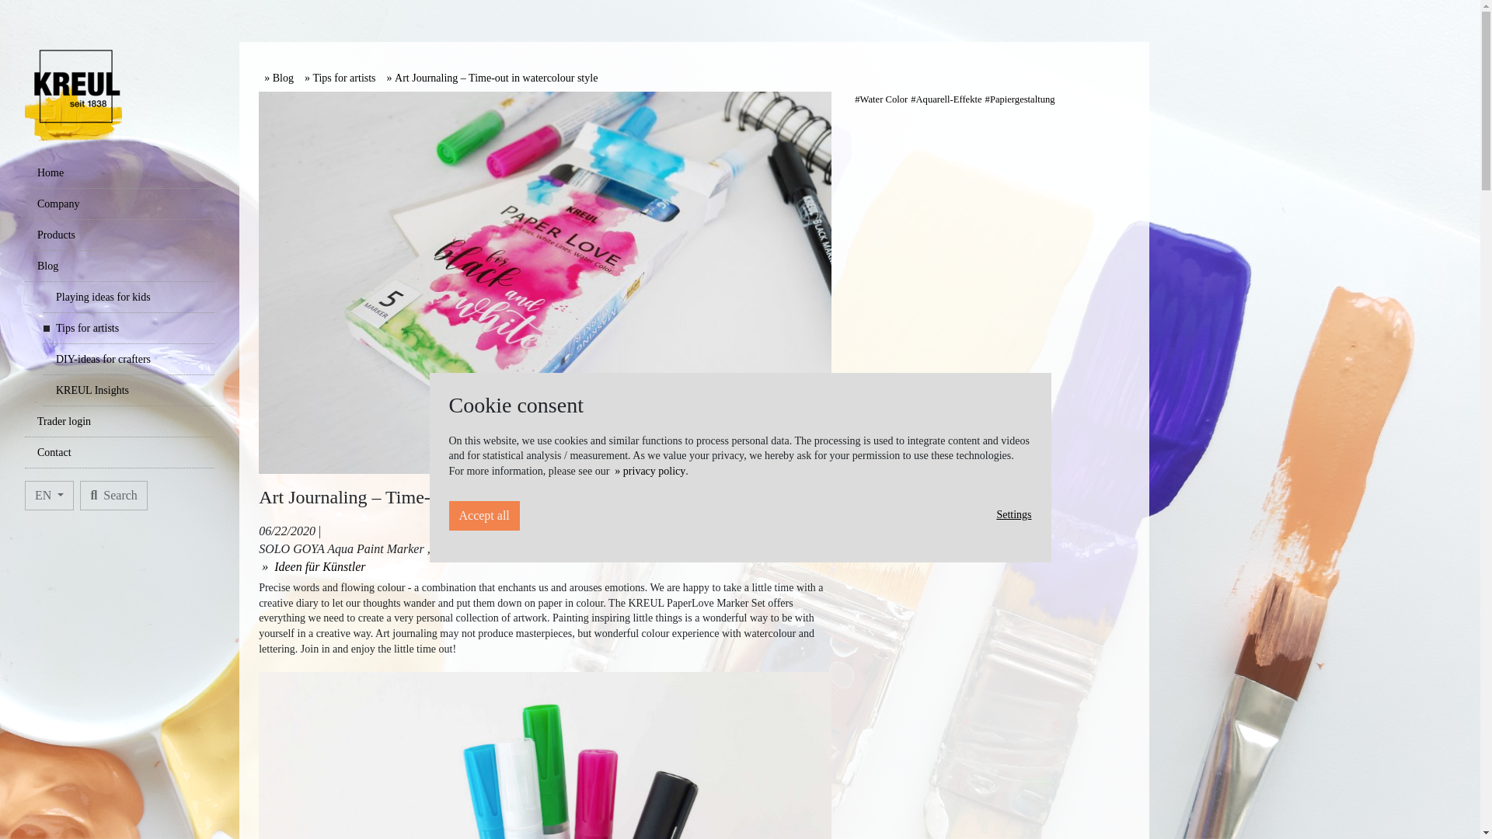  Describe the element at coordinates (129, 328) in the screenshot. I see `Tips for artists` at that location.